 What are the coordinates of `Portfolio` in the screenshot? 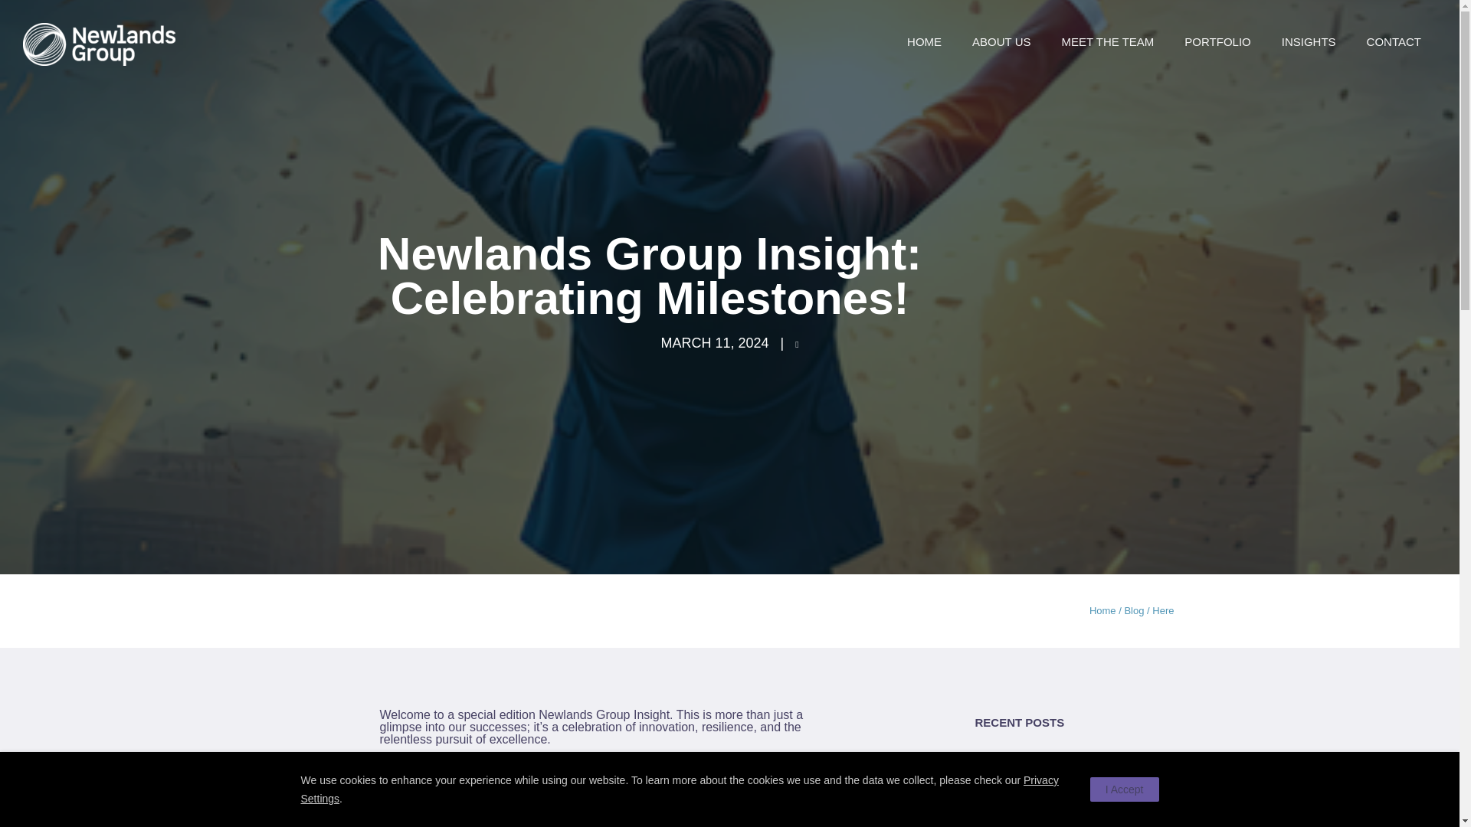 It's located at (1217, 41).